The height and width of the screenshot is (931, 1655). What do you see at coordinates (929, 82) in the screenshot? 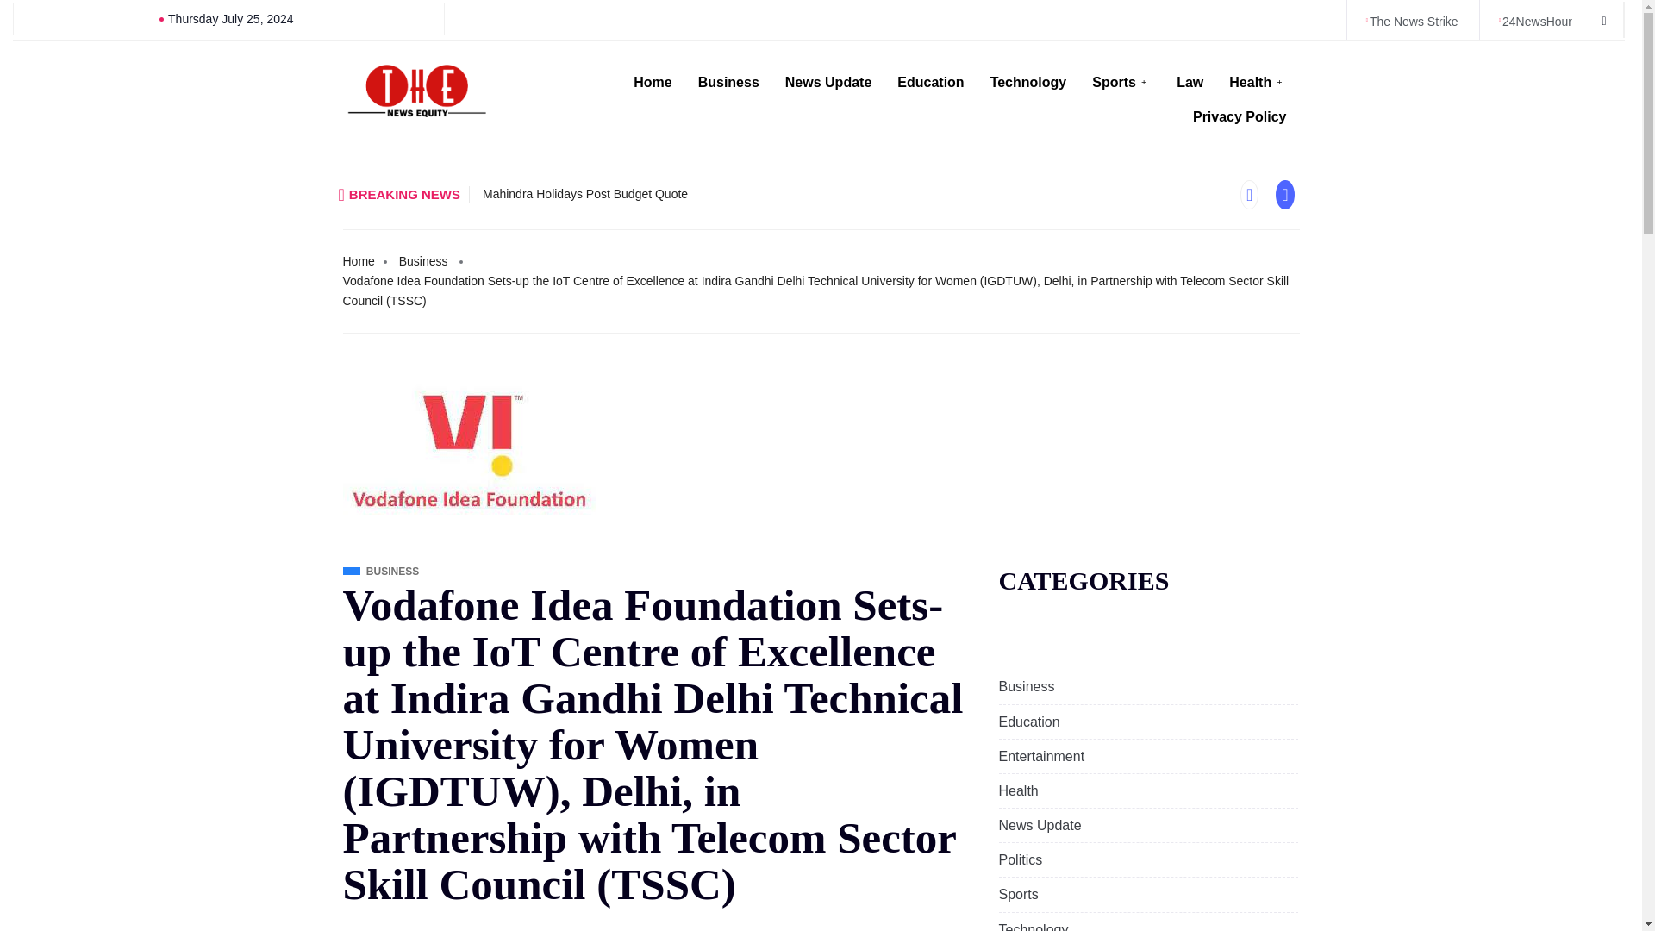
I see `Education` at bounding box center [929, 82].